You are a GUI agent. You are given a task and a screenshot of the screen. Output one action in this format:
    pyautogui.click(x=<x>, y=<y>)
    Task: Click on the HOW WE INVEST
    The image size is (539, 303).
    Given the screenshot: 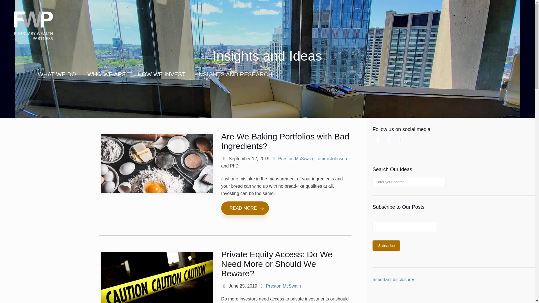 What is the action you would take?
    pyautogui.click(x=162, y=74)
    